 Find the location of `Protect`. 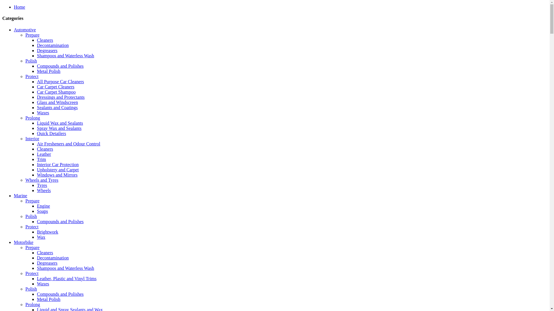

Protect is located at coordinates (32, 274).